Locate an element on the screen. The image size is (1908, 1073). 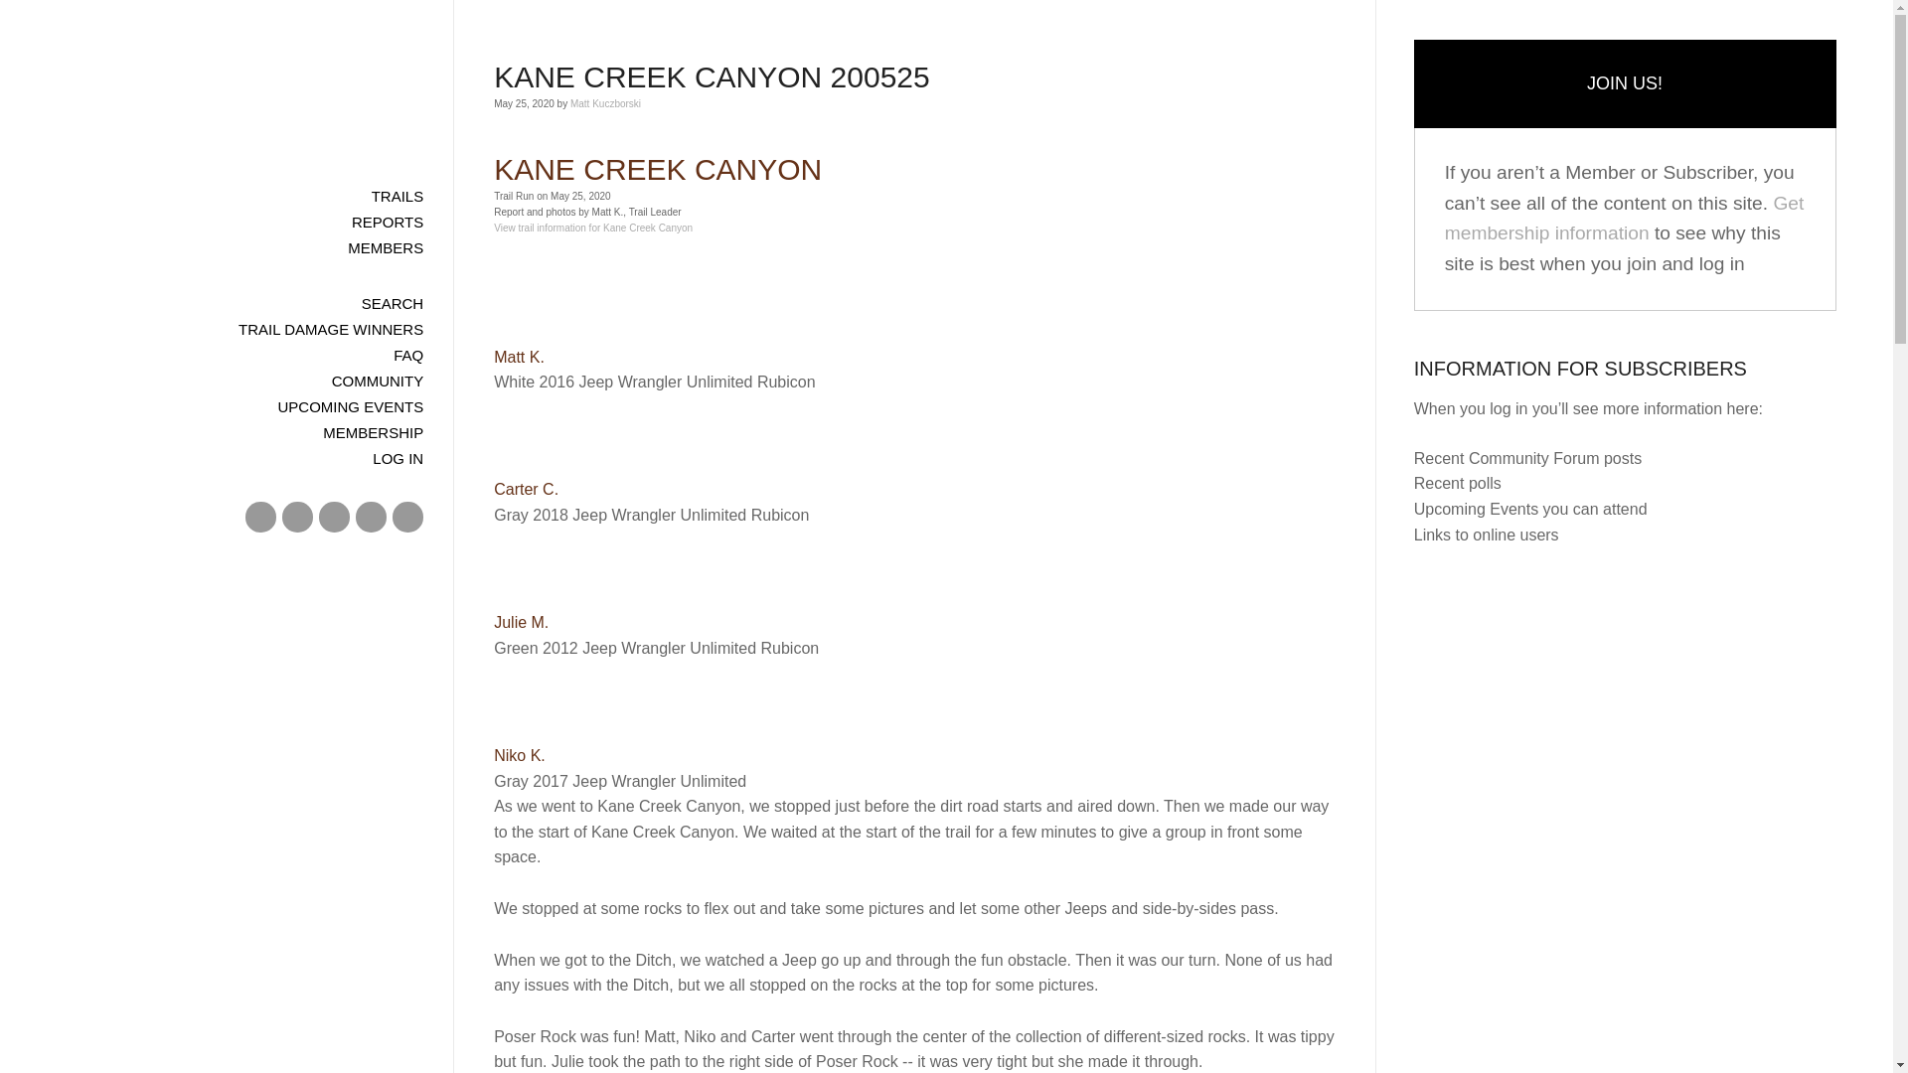
Matt K. is located at coordinates (519, 358).